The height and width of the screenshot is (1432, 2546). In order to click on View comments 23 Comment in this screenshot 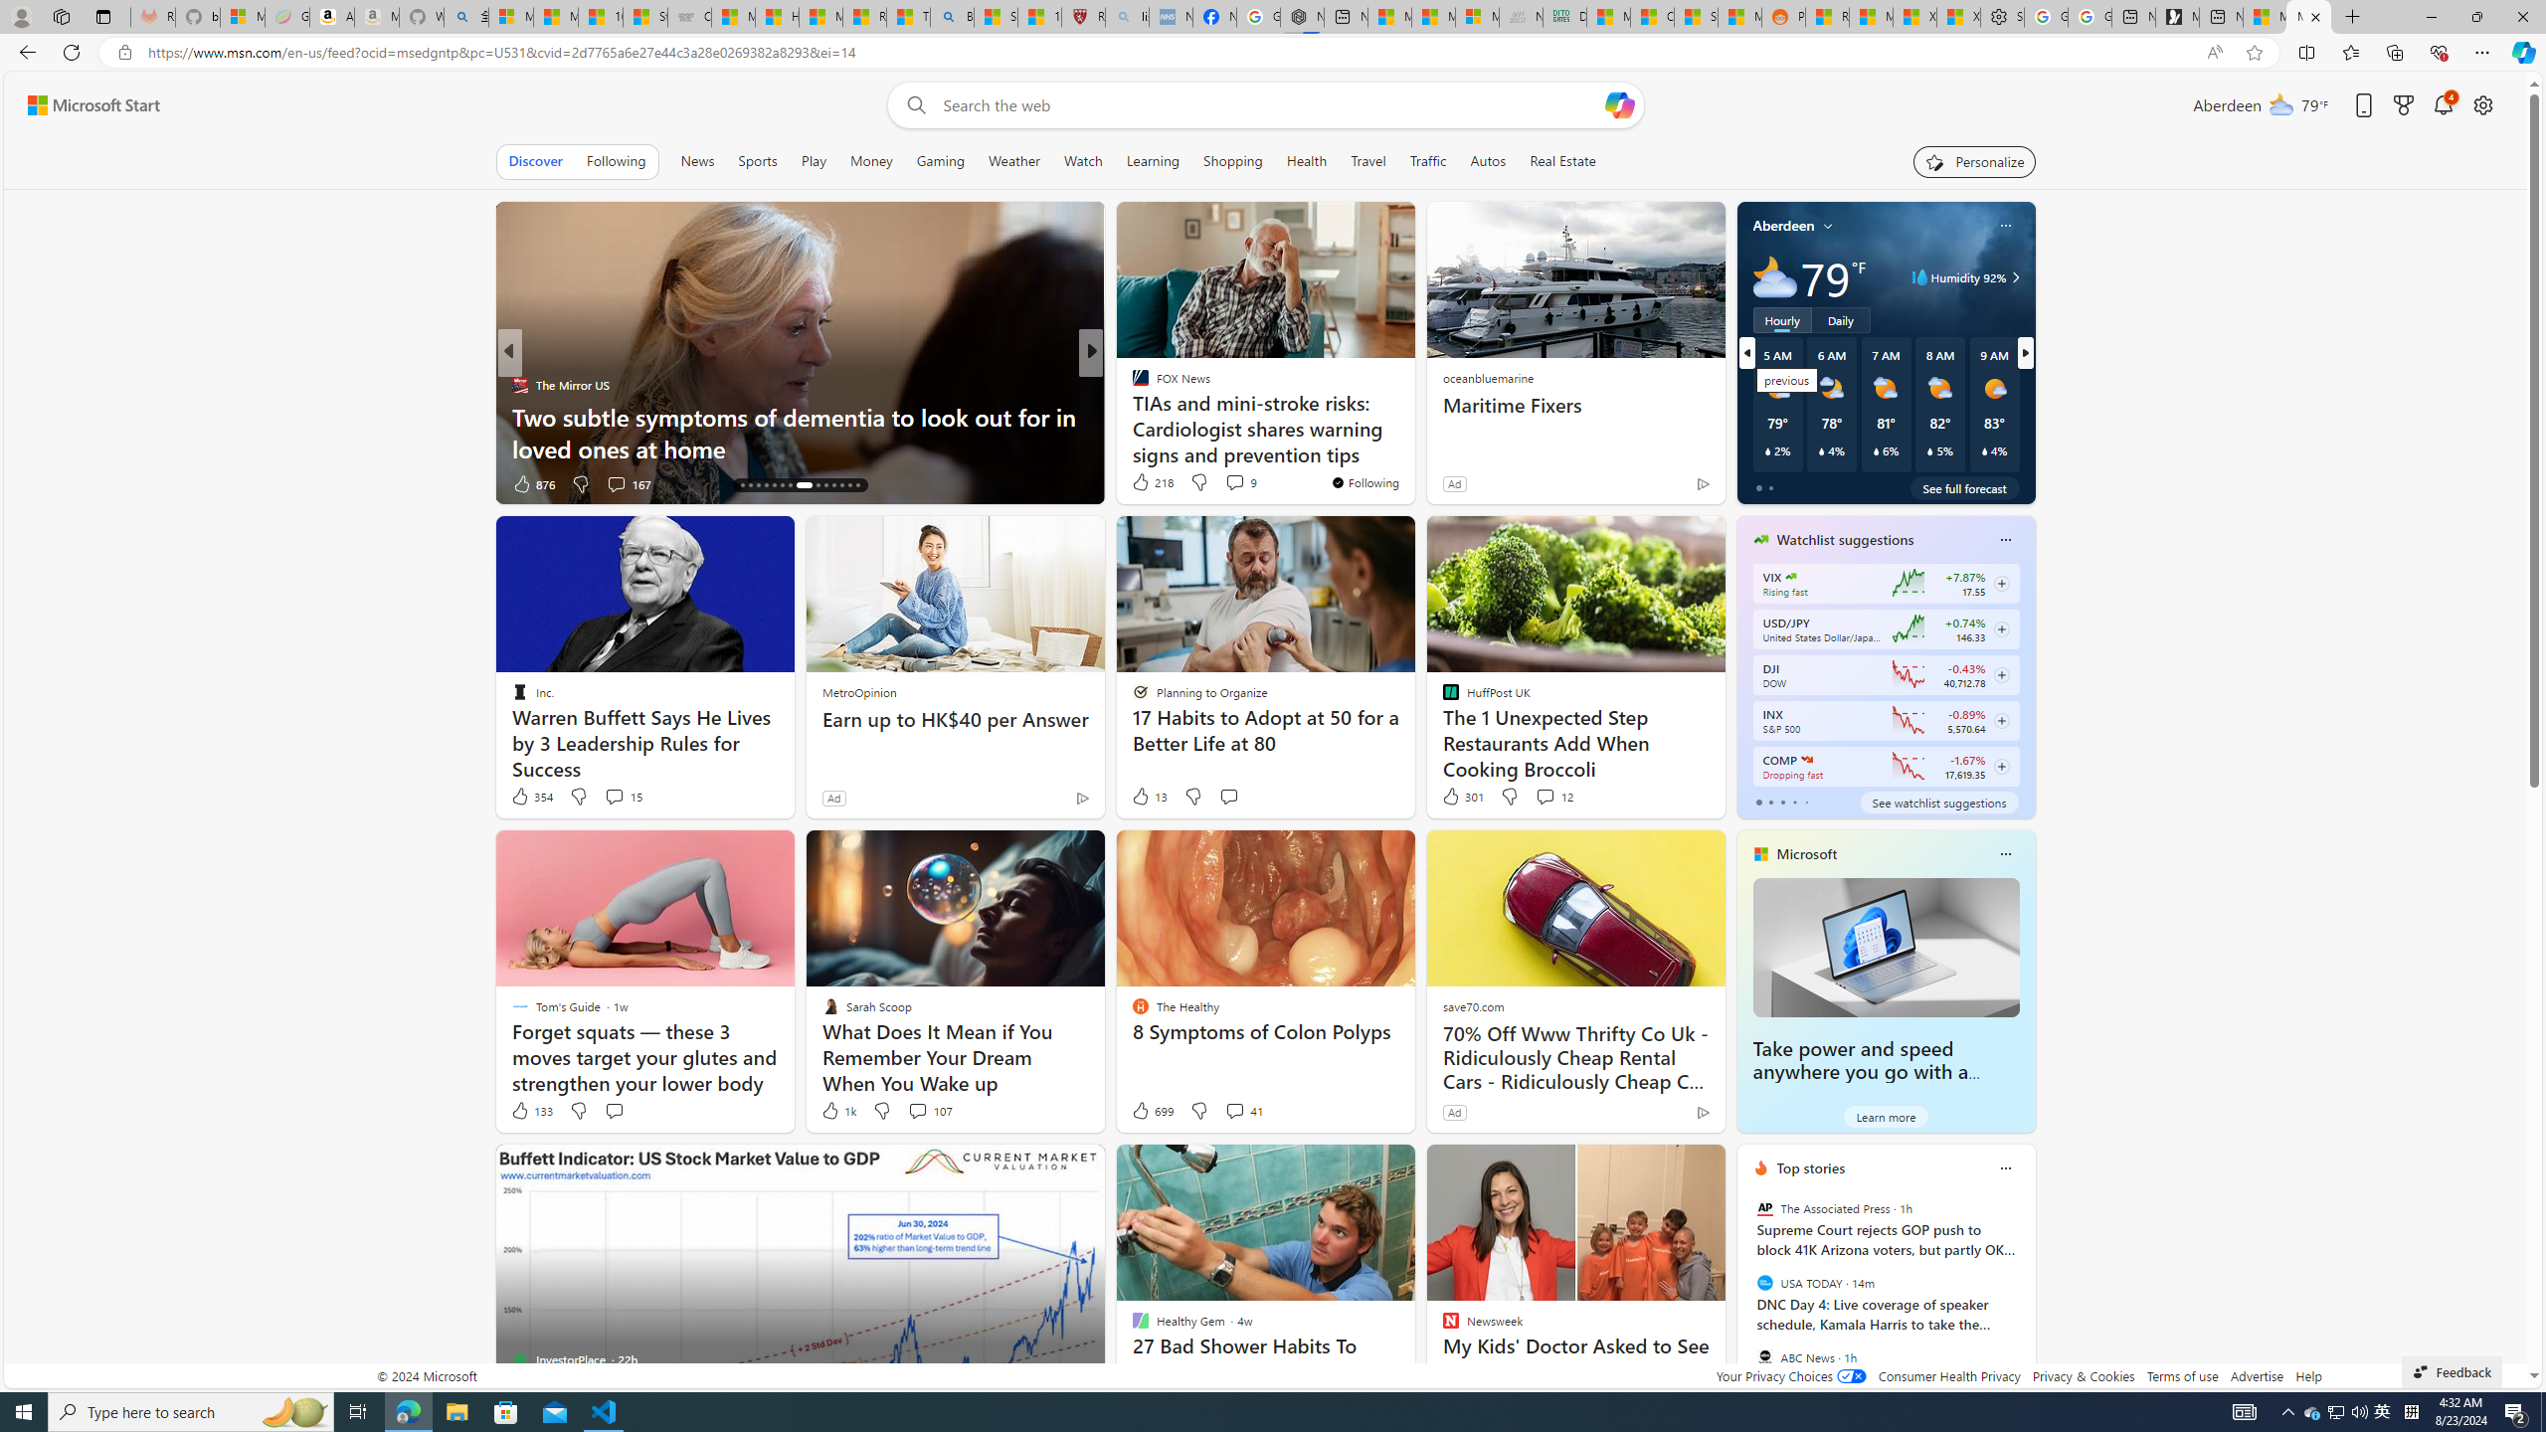, I will do `click(1237, 483)`.